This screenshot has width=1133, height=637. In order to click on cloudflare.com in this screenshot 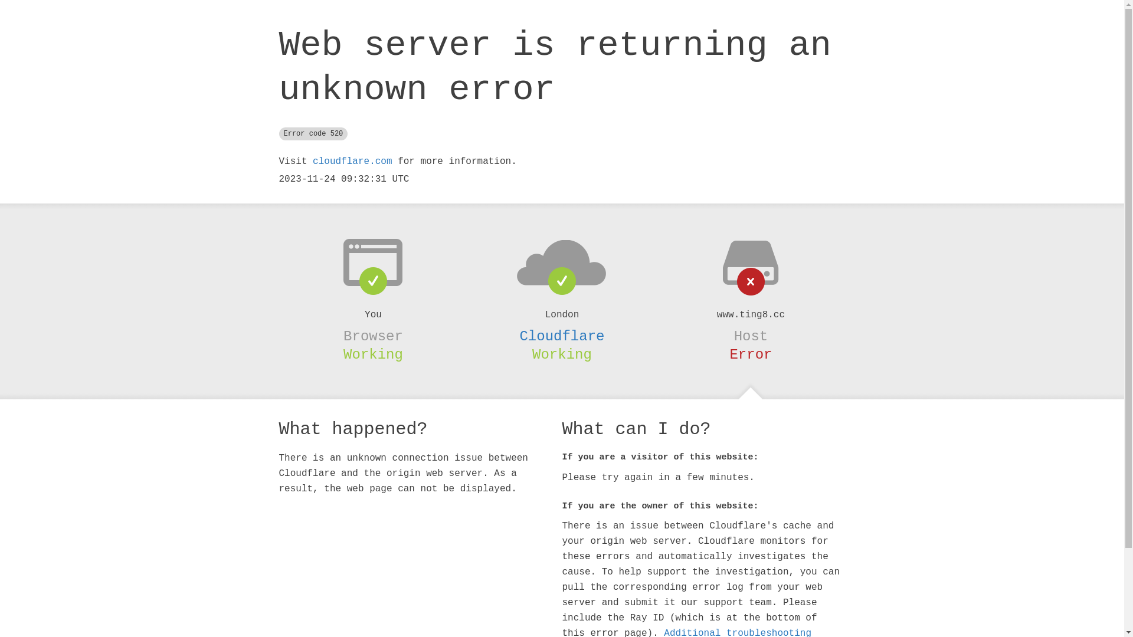, I will do `click(352, 162)`.